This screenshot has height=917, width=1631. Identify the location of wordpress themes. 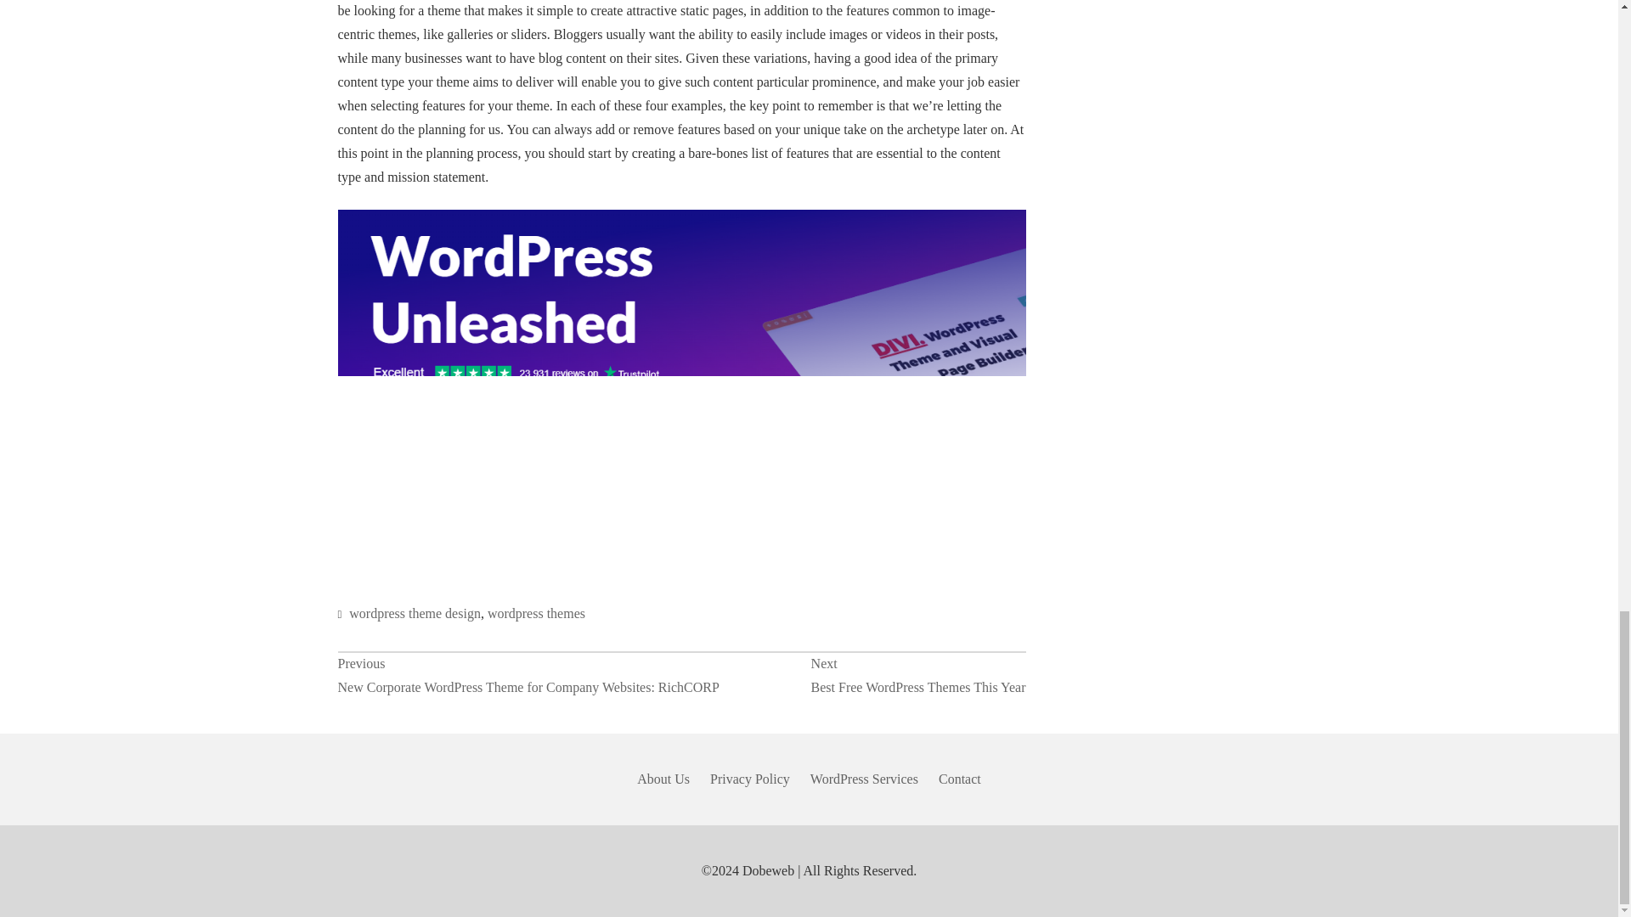
(917, 676).